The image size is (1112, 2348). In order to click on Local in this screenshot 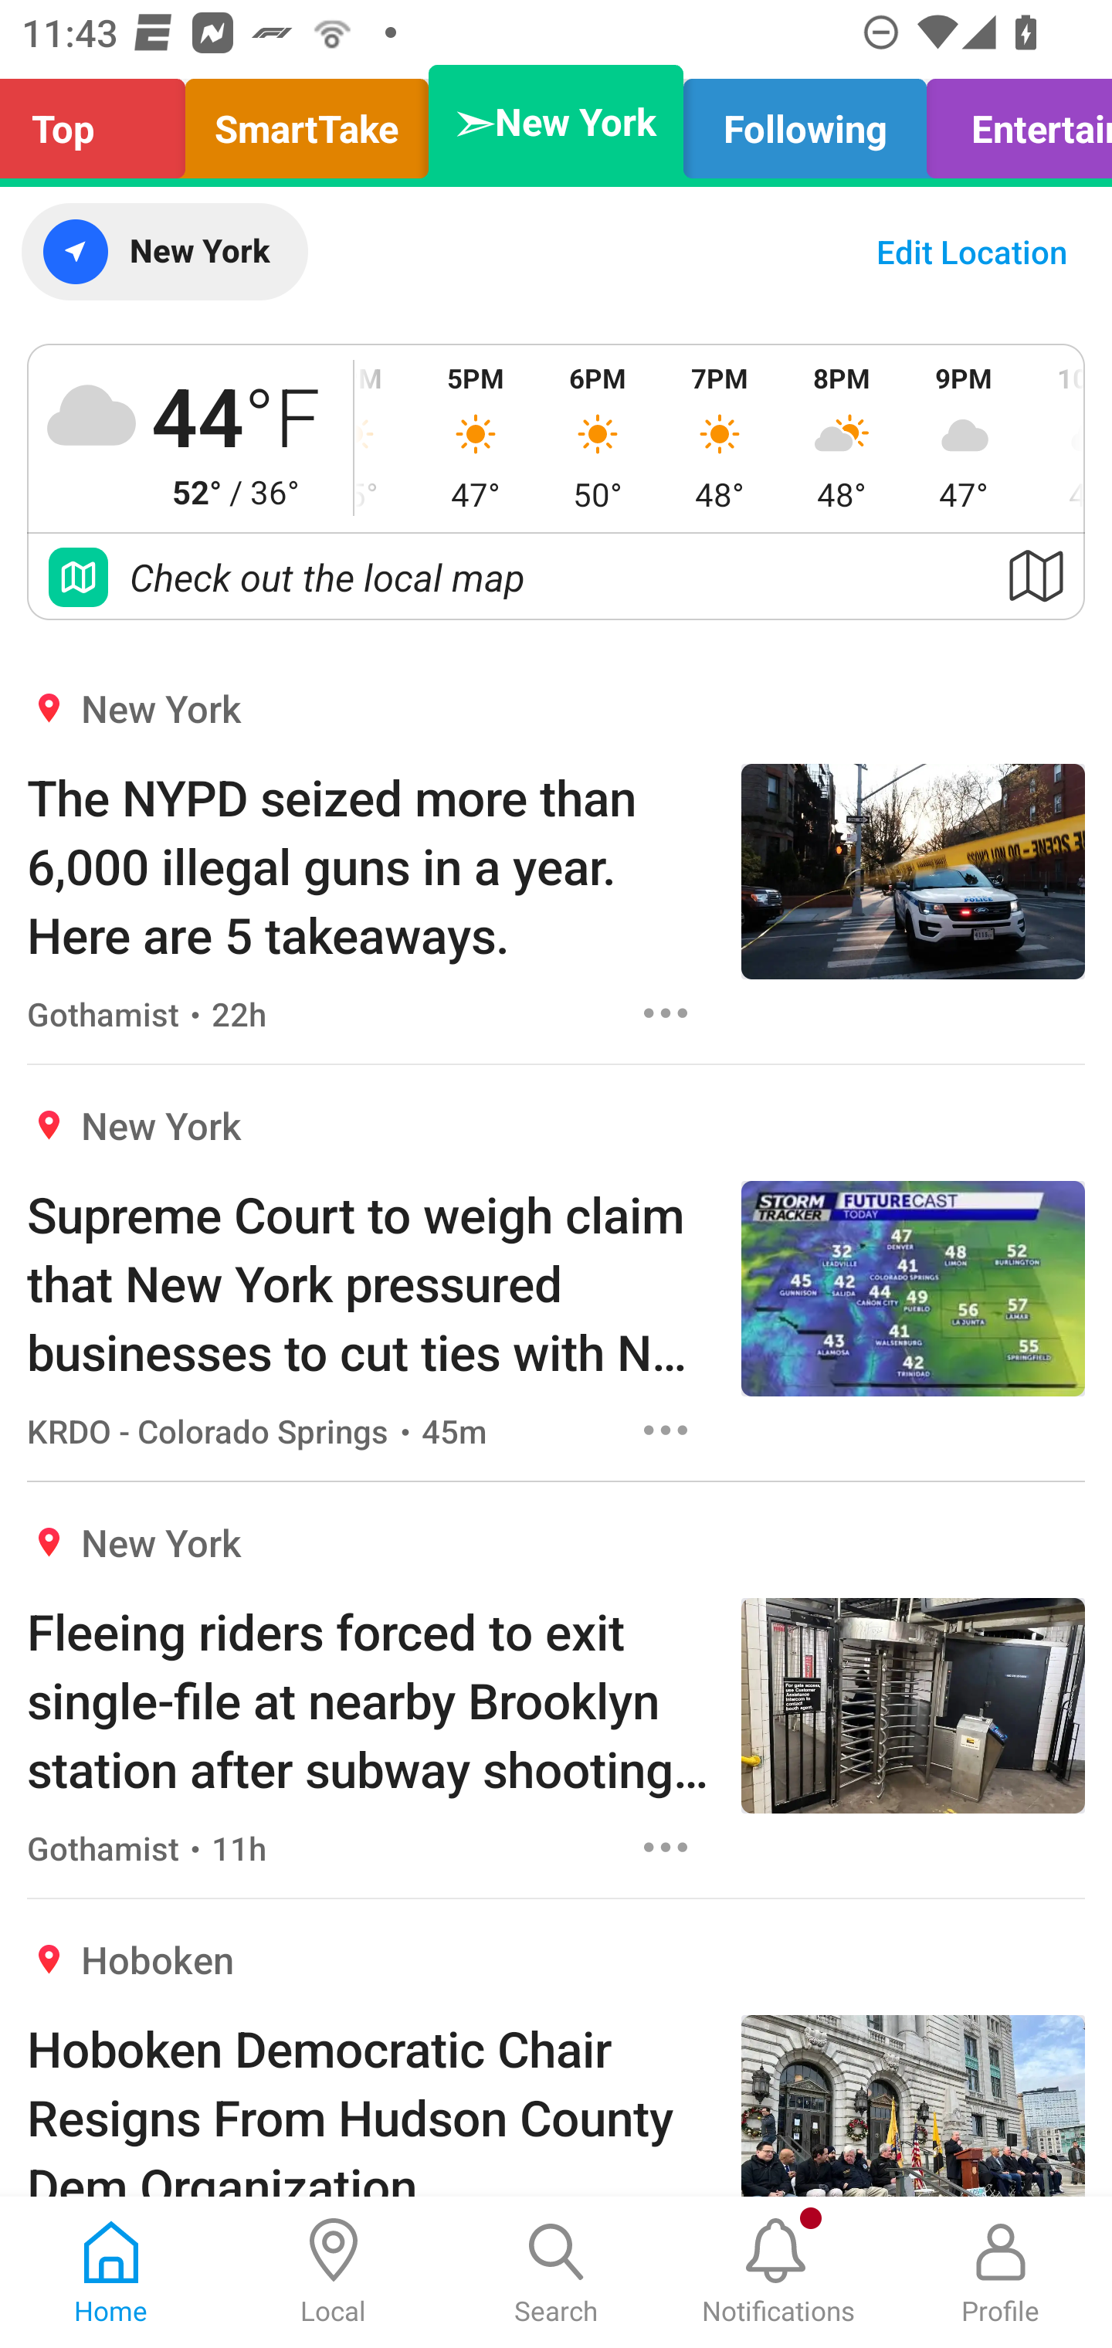, I will do `click(334, 2272)`.